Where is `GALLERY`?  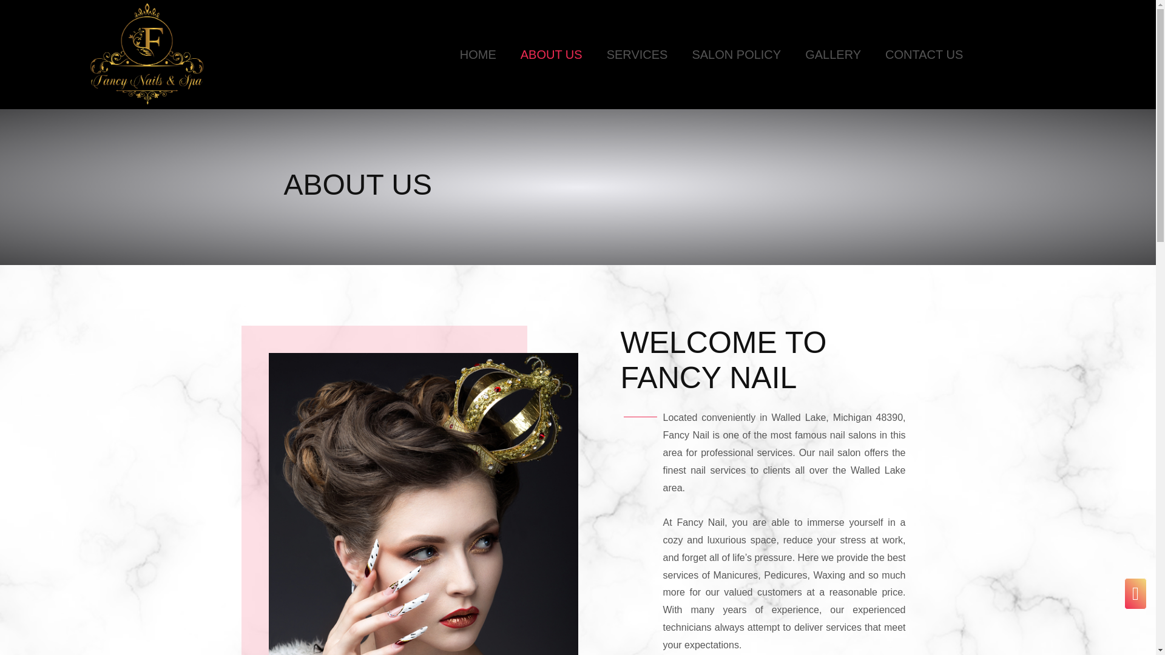
GALLERY is located at coordinates (832, 55).